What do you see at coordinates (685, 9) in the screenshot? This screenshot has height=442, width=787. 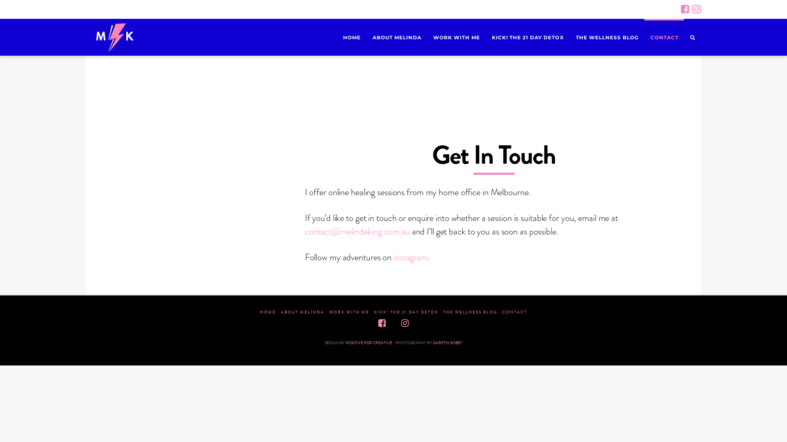 I see `Facebook` at bounding box center [685, 9].